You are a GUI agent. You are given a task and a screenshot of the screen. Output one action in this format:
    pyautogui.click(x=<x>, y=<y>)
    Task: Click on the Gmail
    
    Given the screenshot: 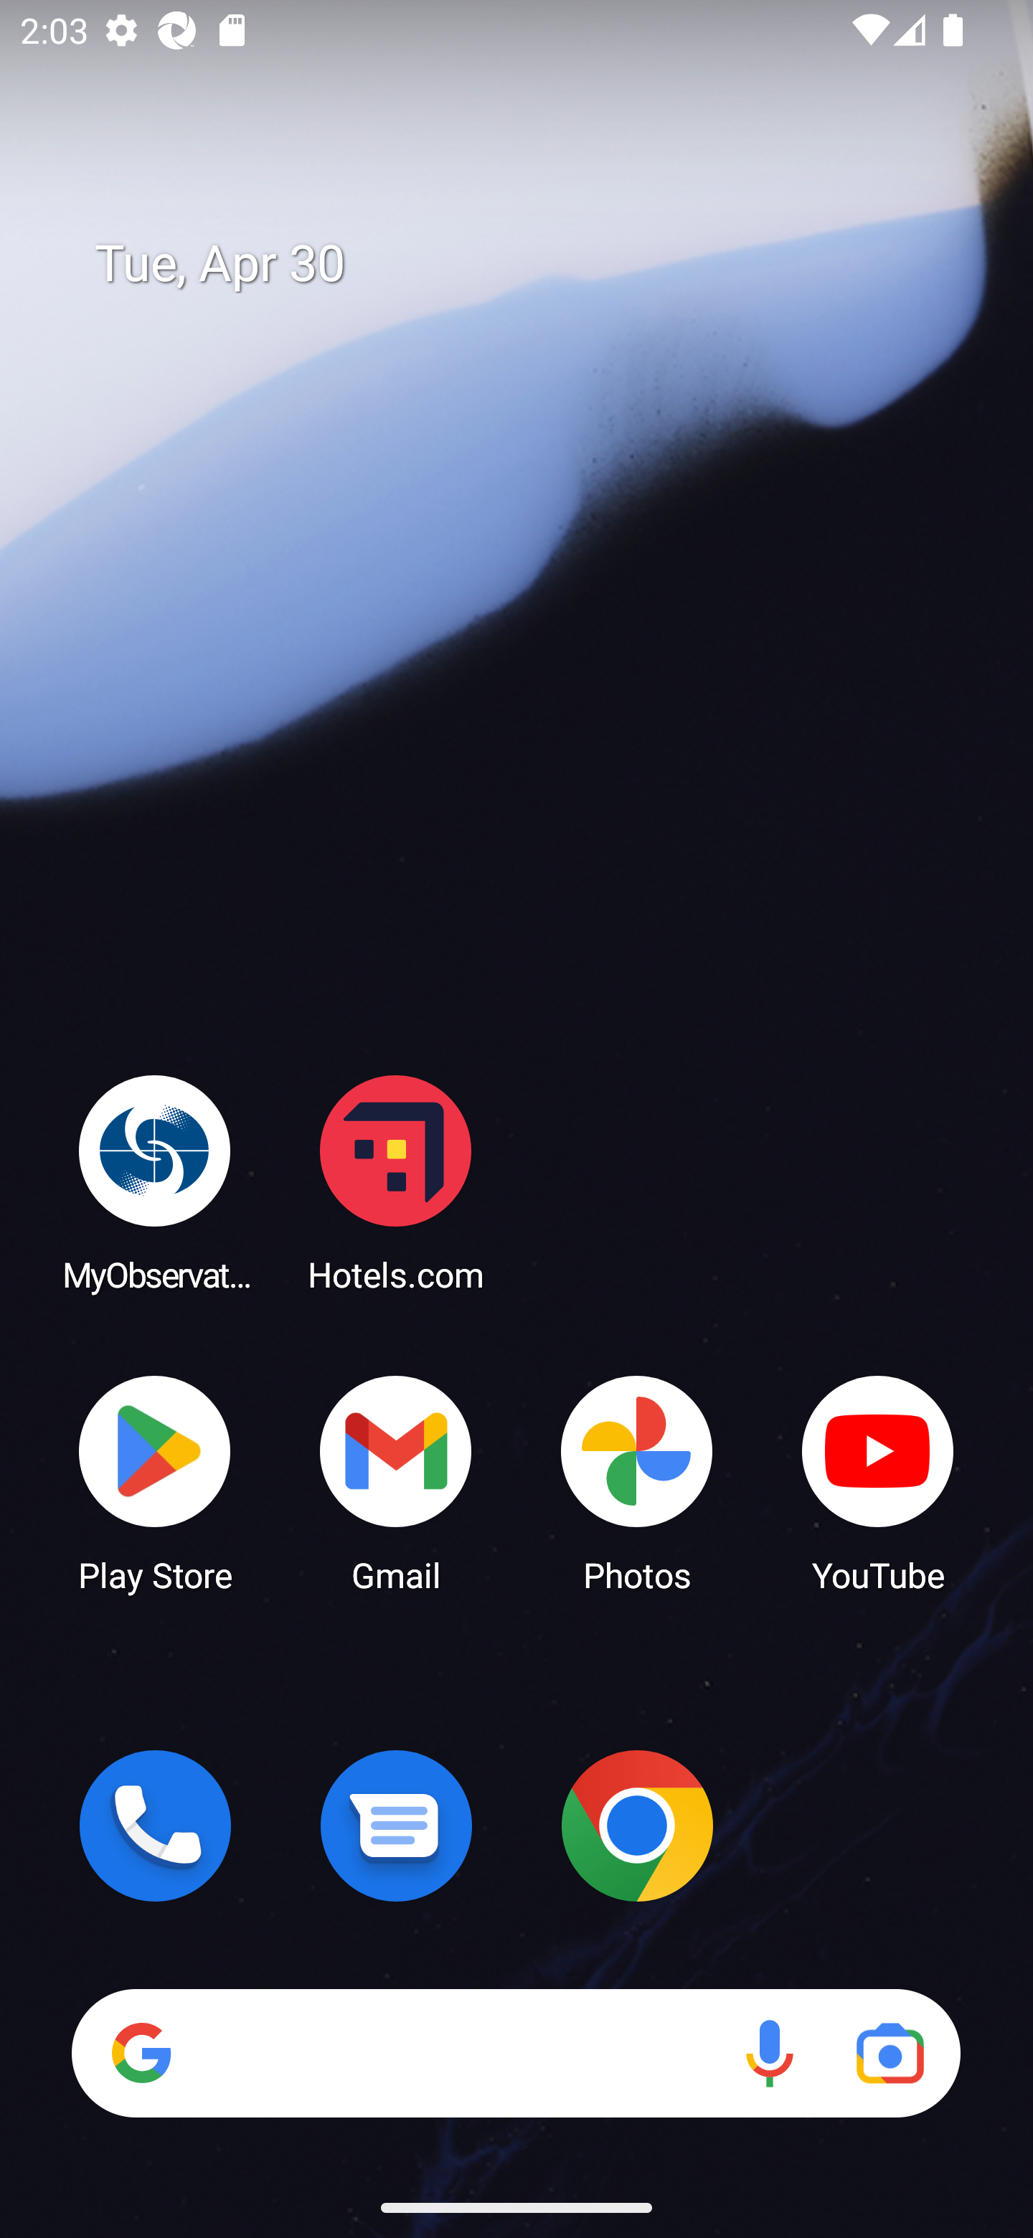 What is the action you would take?
    pyautogui.click(x=396, y=1482)
    